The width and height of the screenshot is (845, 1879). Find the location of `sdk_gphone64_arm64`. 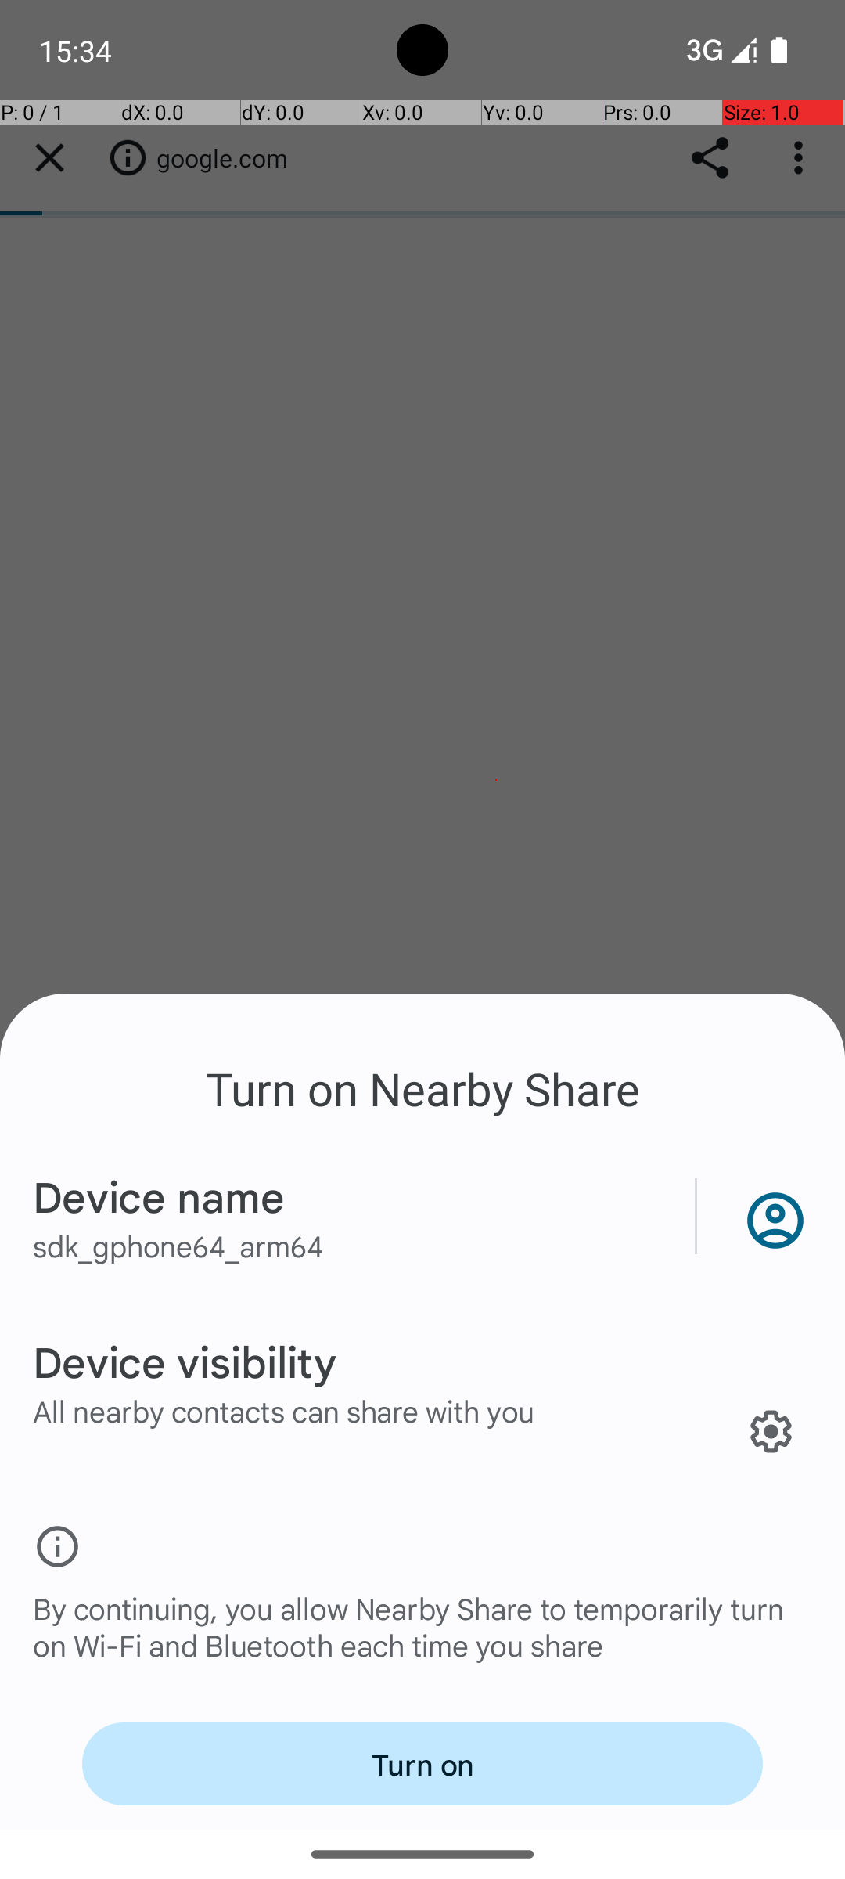

sdk_gphone64_arm64 is located at coordinates (178, 1246).